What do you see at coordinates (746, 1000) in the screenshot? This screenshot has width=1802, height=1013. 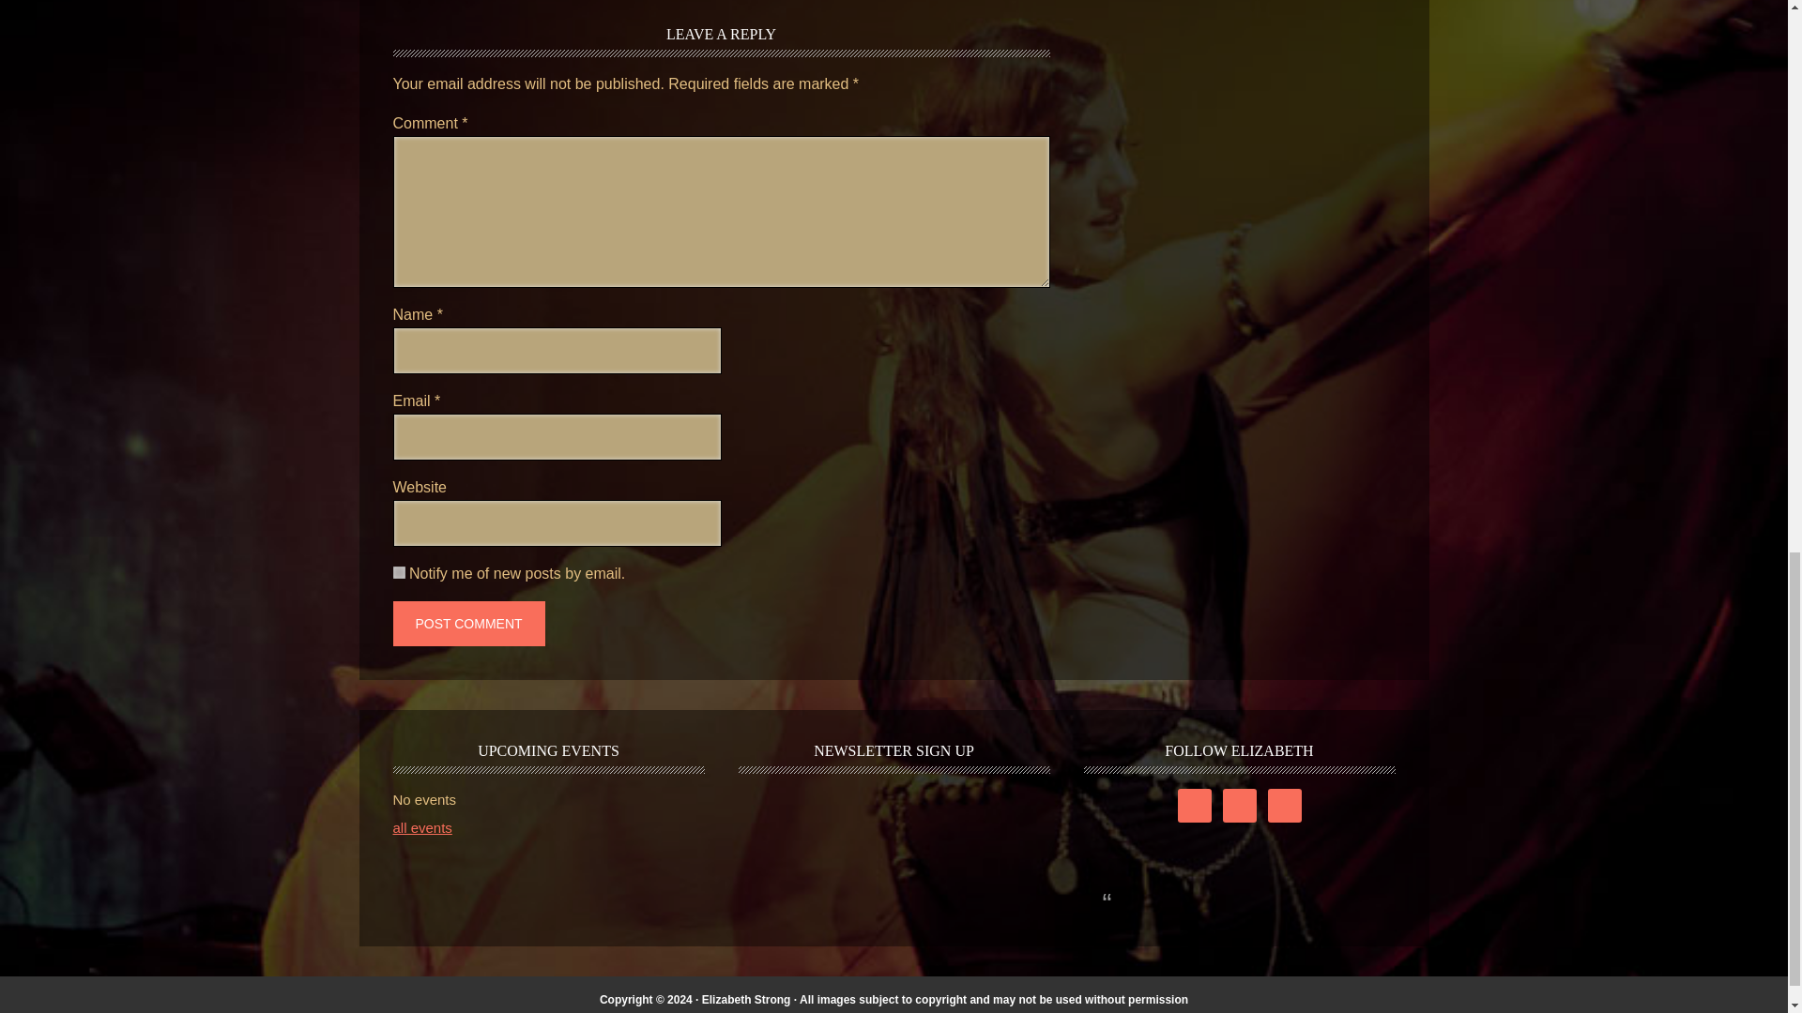 I see `Elizabeth Strong` at bounding box center [746, 1000].